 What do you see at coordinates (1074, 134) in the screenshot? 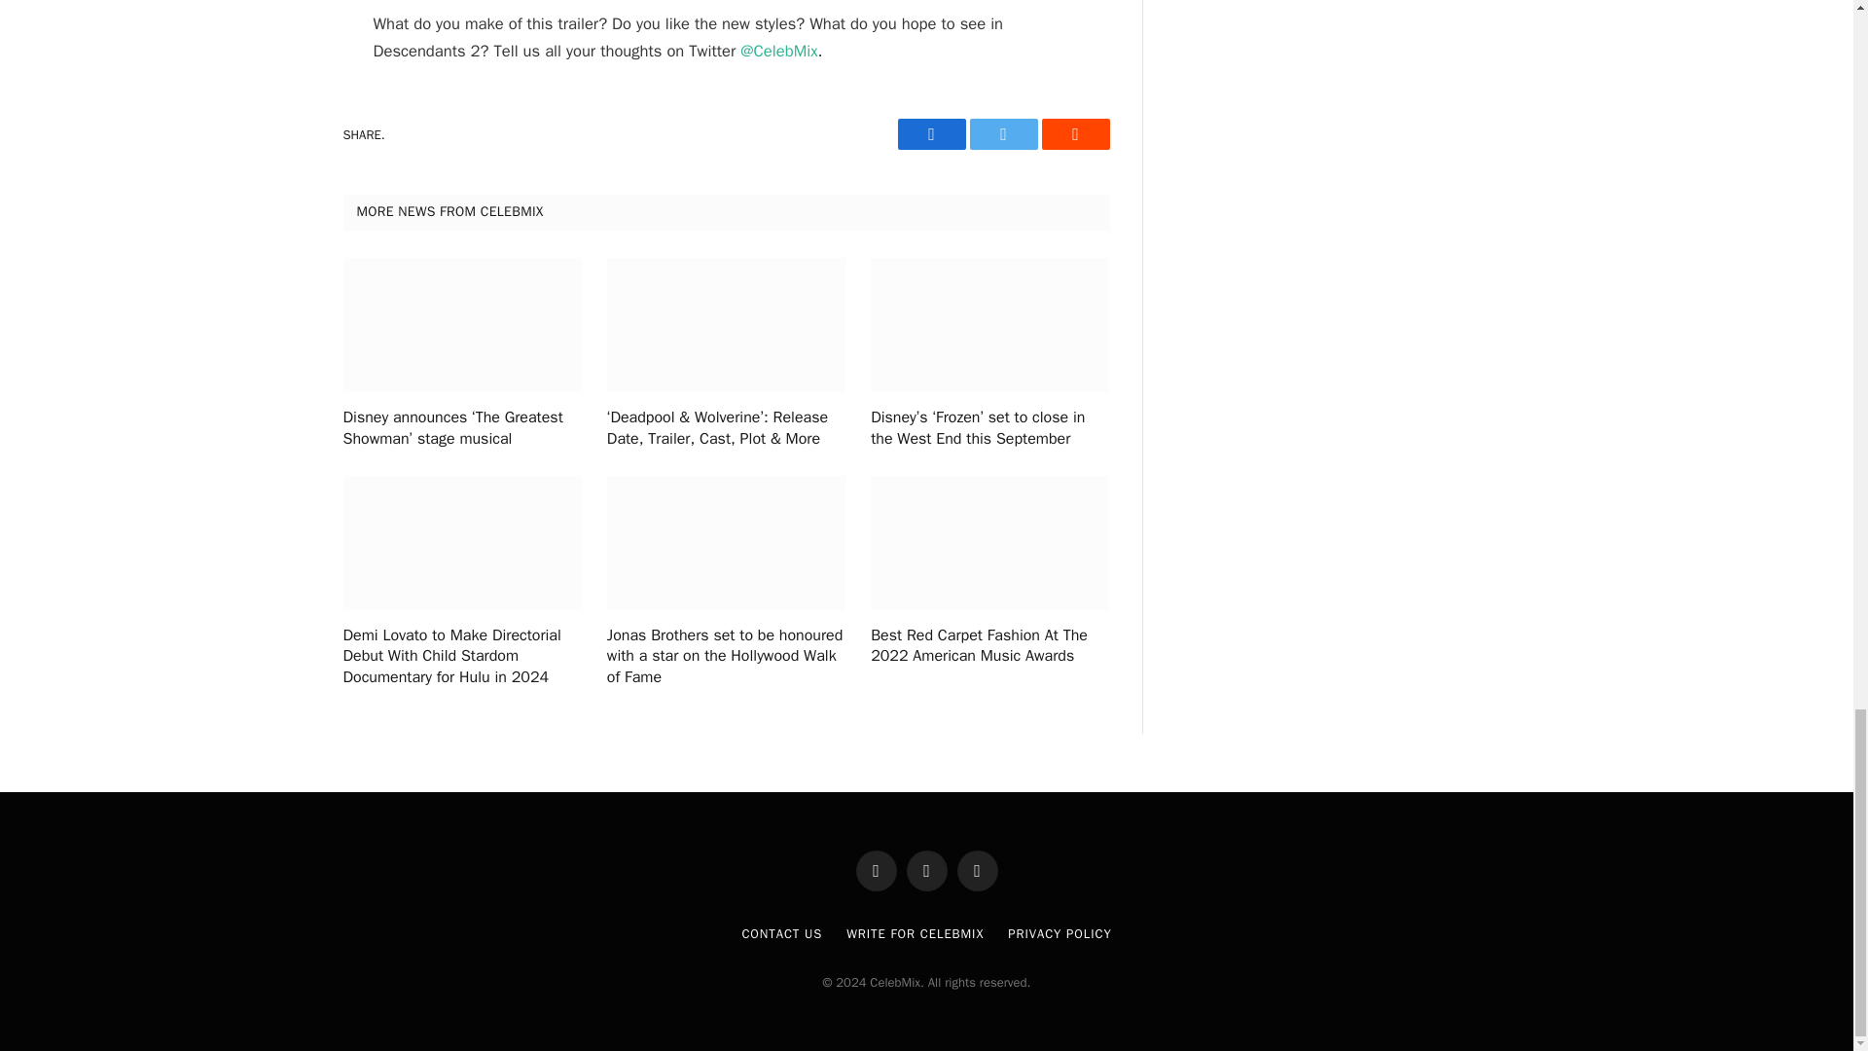
I see `Reddit` at bounding box center [1074, 134].